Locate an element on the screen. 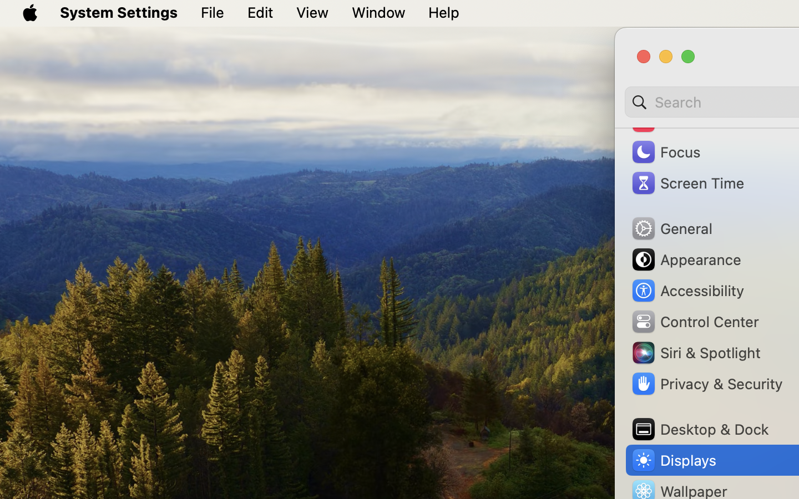  Focus is located at coordinates (665, 152).